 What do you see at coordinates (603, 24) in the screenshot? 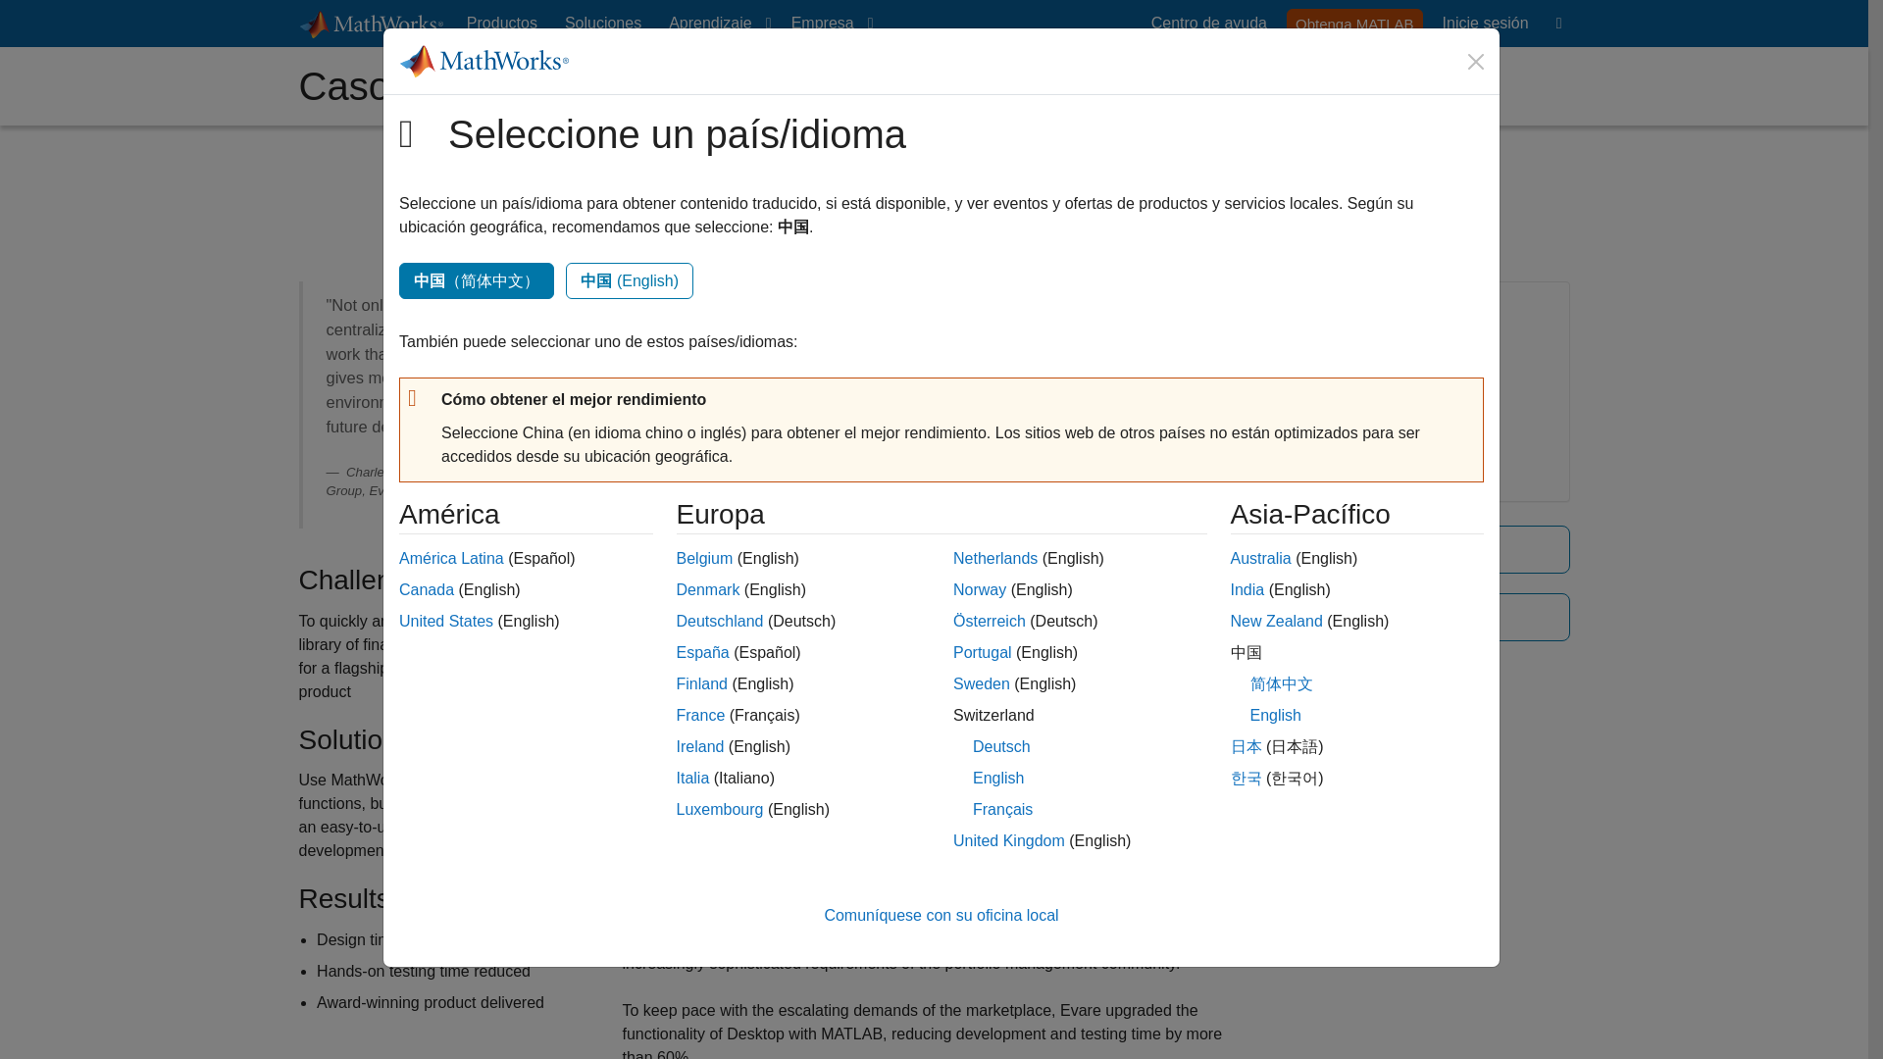
I see `Soluciones` at bounding box center [603, 24].